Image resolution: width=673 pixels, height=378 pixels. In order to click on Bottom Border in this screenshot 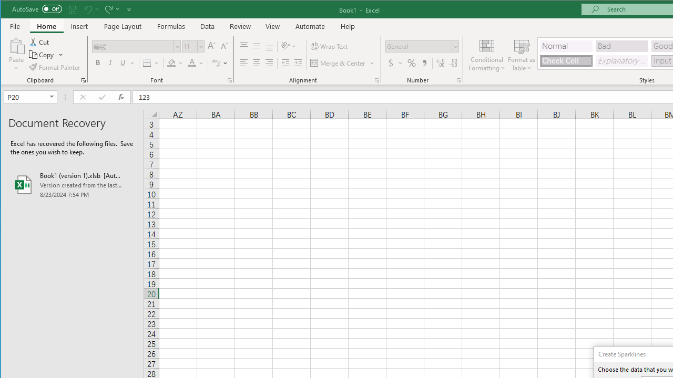, I will do `click(147, 63)`.